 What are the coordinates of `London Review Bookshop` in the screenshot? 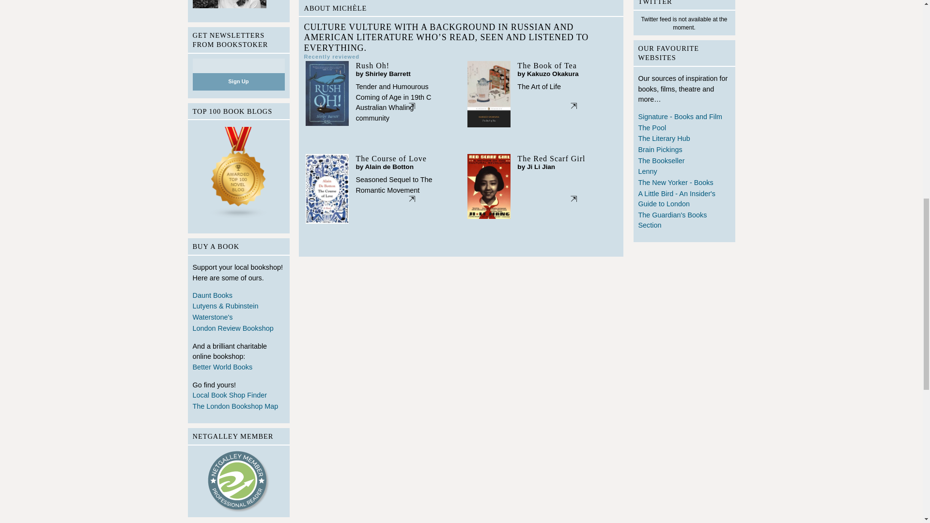 It's located at (238, 329).